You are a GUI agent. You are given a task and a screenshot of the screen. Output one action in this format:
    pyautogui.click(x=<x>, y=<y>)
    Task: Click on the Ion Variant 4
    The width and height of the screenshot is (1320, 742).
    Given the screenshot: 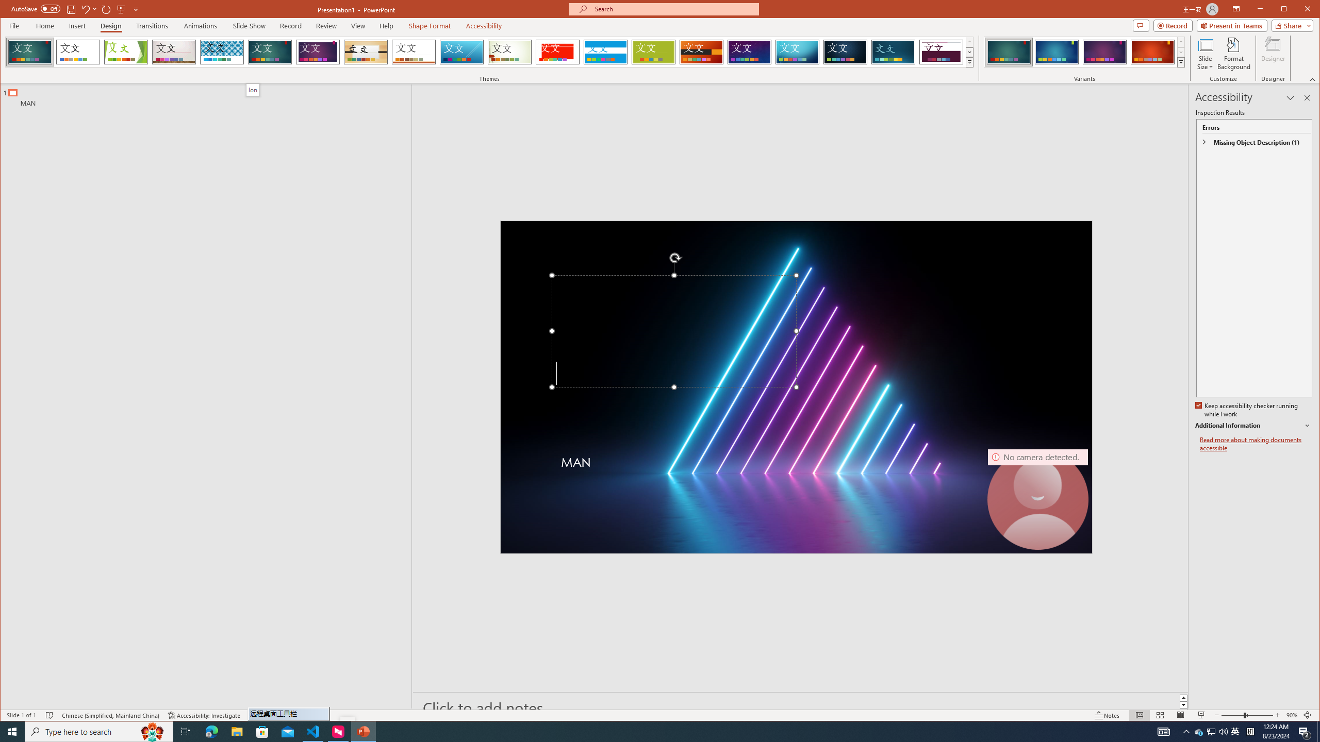 What is the action you would take?
    pyautogui.click(x=1152, y=52)
    